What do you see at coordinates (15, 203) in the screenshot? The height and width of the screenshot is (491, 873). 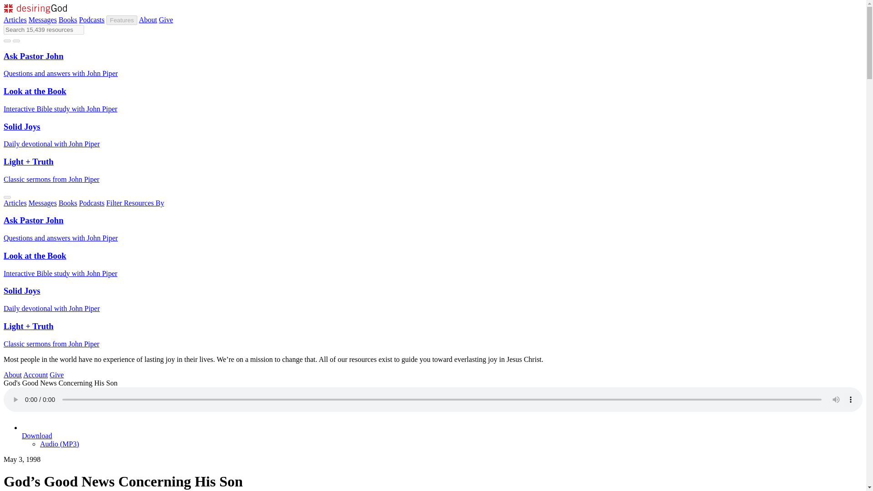 I see `Articles` at bounding box center [15, 203].